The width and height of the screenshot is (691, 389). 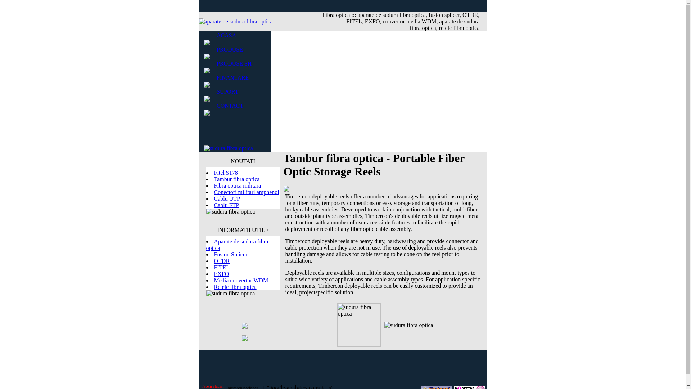 I want to click on Advertisement, so click(x=342, y=367).